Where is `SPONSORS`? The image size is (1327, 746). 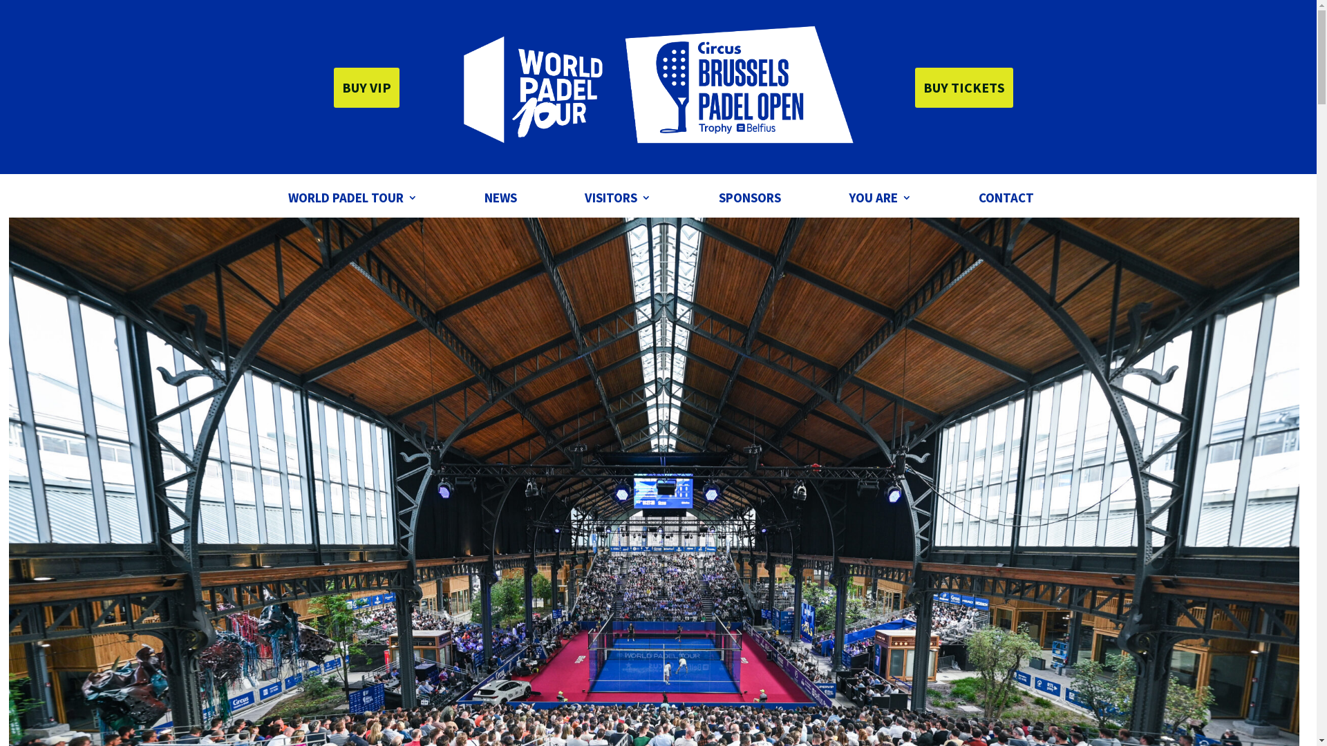 SPONSORS is located at coordinates (750, 200).